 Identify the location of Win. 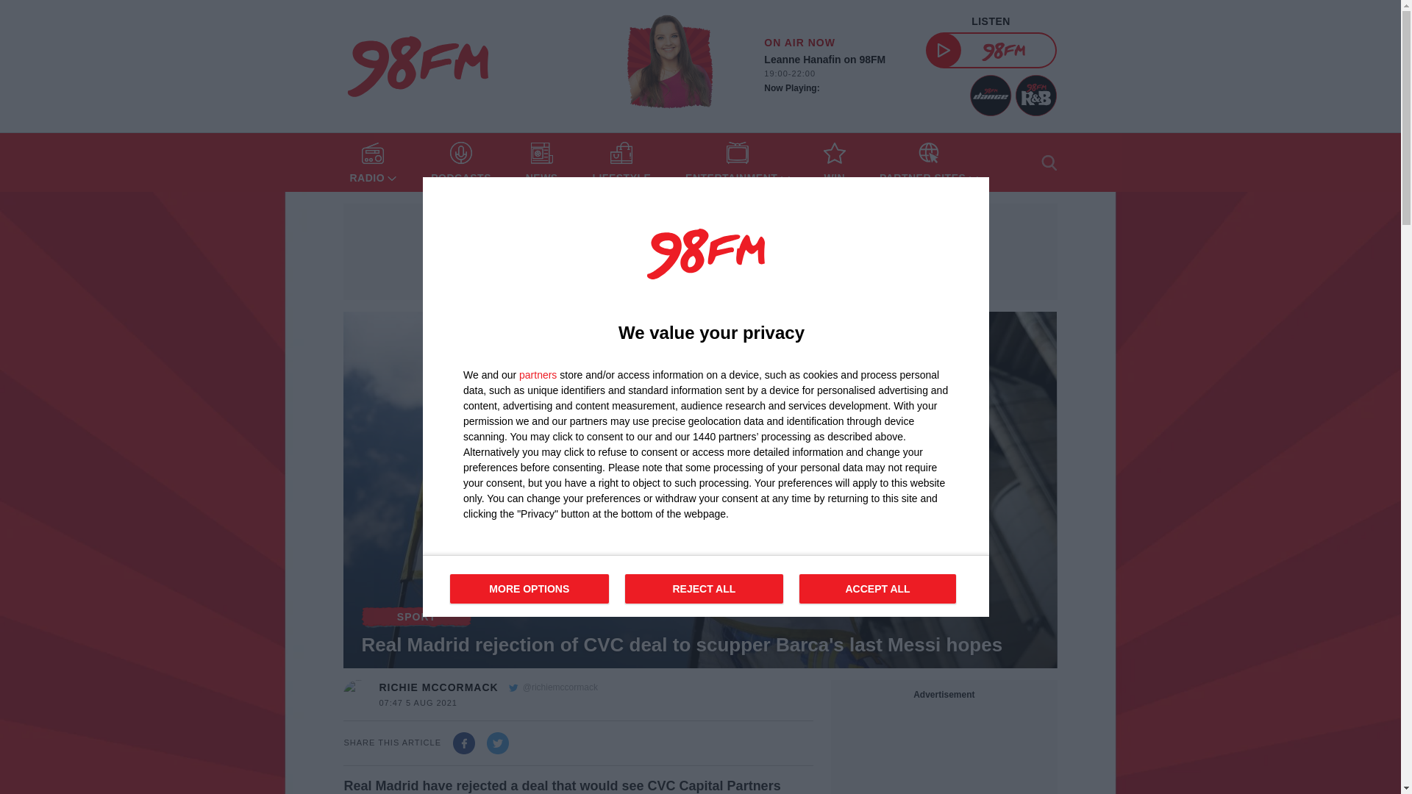
(877, 588).